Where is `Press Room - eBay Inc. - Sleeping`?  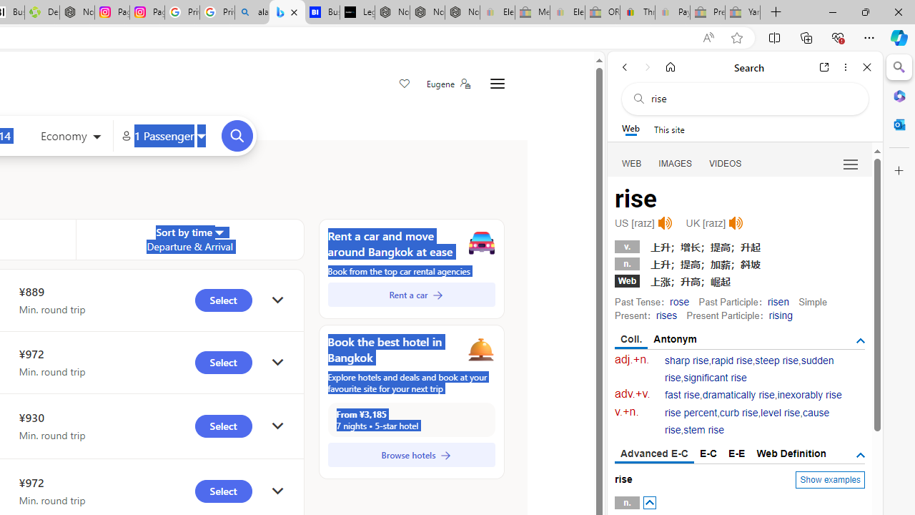 Press Room - eBay Inc. - Sleeping is located at coordinates (708, 13).